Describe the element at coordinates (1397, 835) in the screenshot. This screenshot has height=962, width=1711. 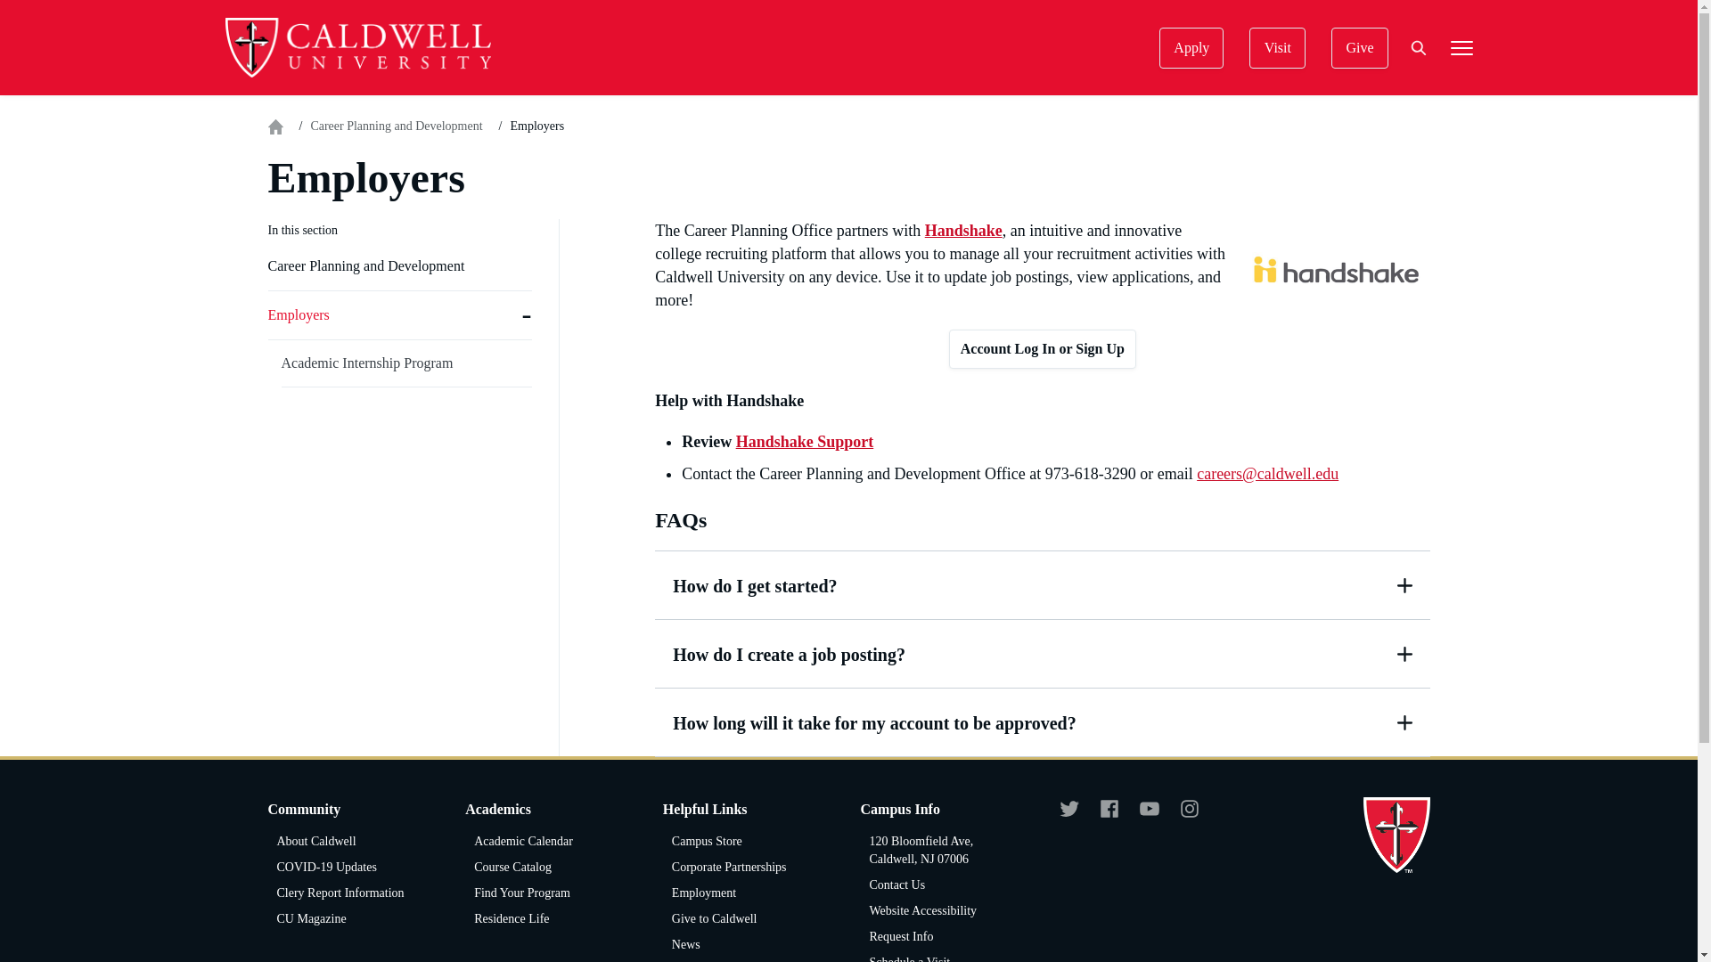
I see `footer logo image` at that location.